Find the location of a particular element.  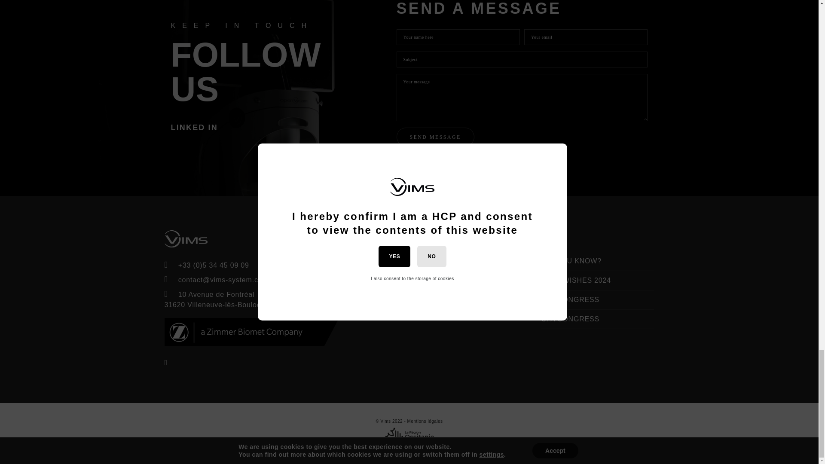

LINKED IN is located at coordinates (194, 127).